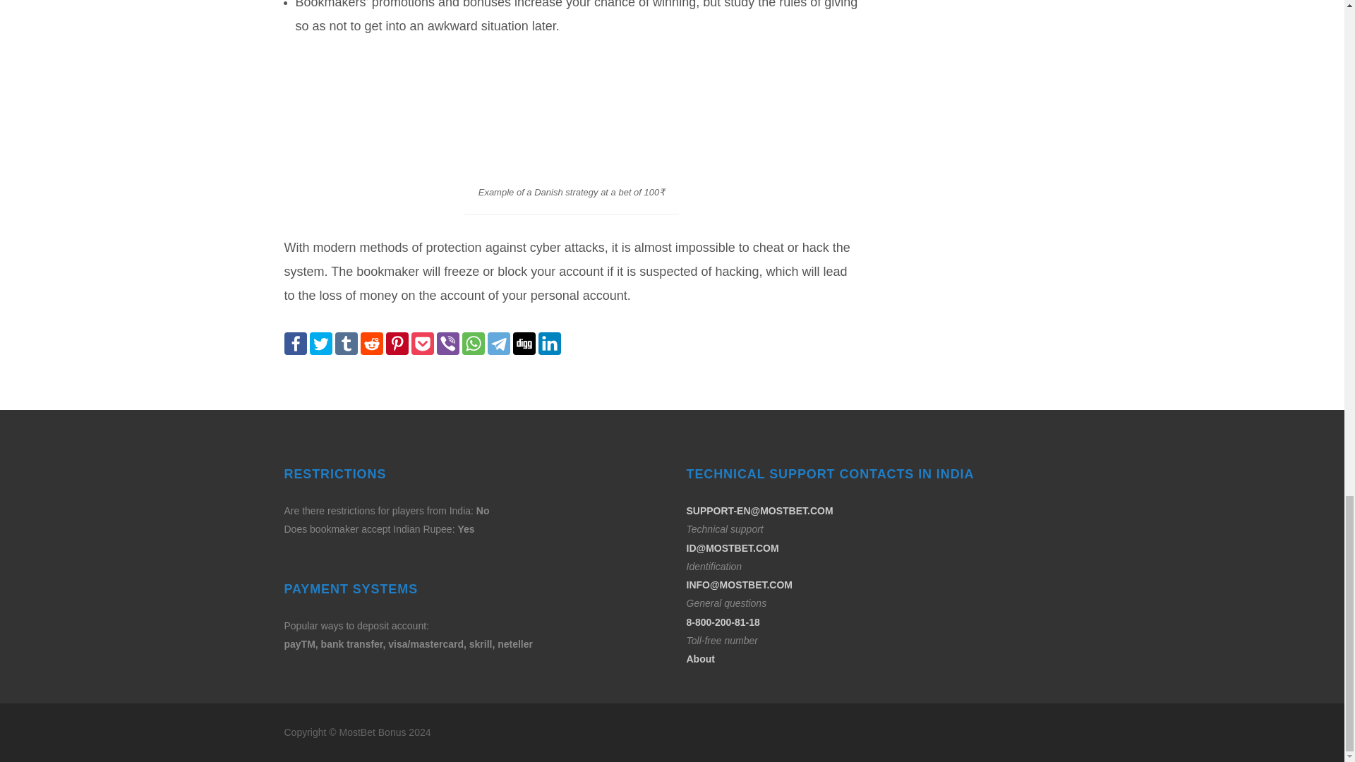 This screenshot has height=762, width=1355. I want to click on Digg, so click(524, 343).